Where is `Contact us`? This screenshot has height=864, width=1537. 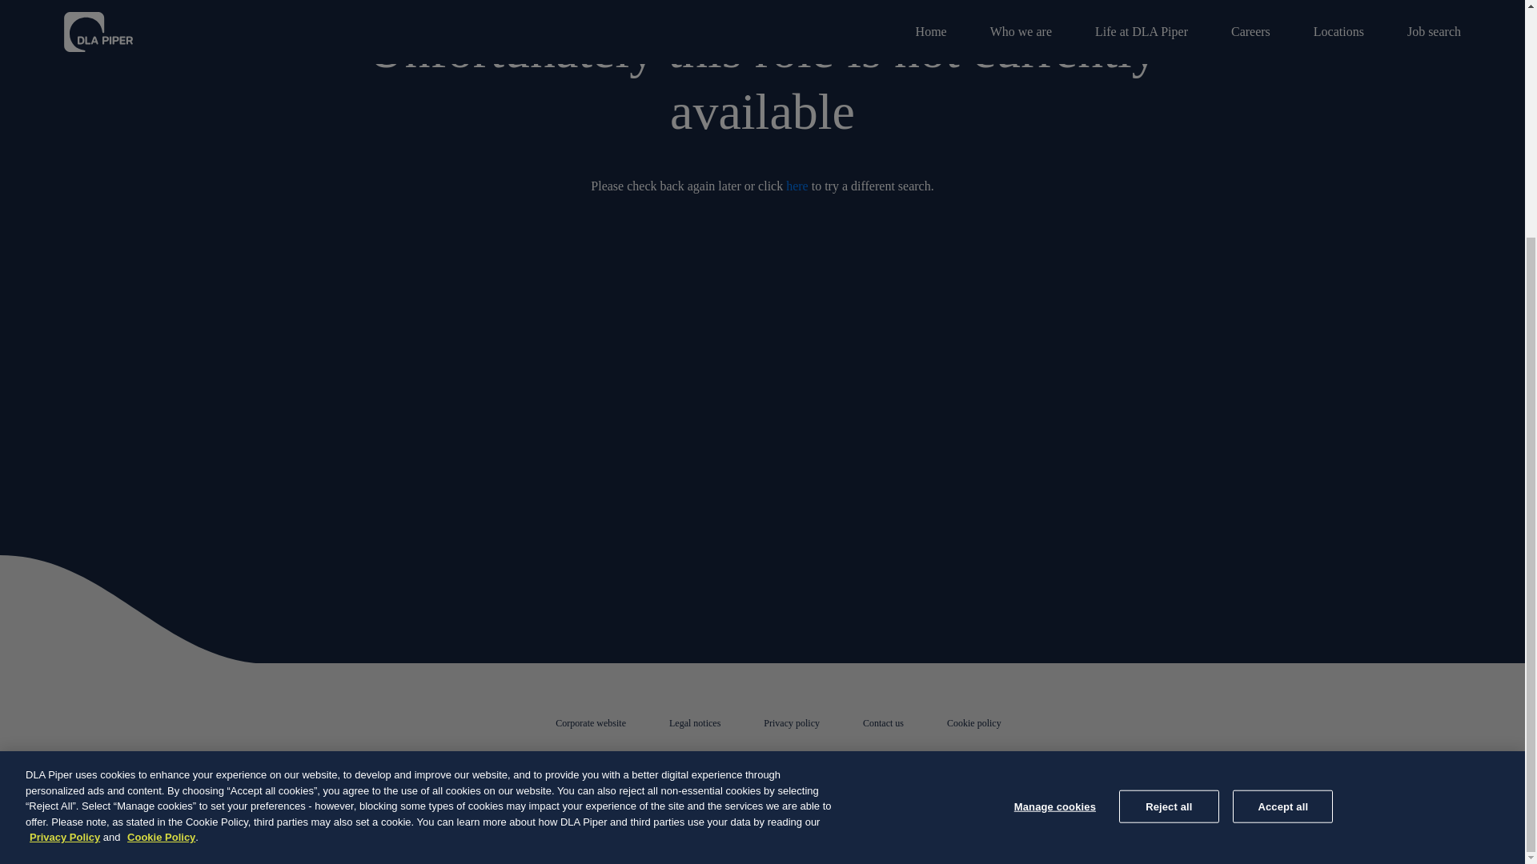
Contact us is located at coordinates (882, 723).